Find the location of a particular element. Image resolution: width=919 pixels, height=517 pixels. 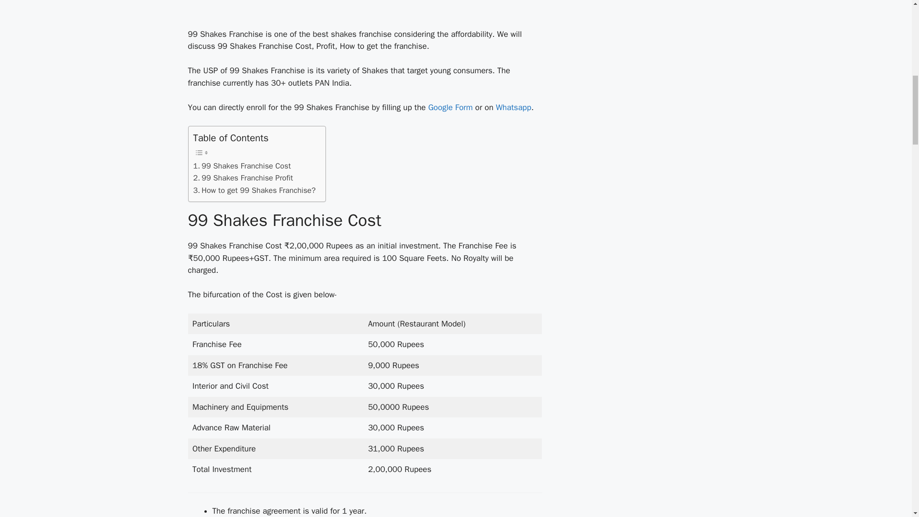

Whatsapp is located at coordinates (513, 107).